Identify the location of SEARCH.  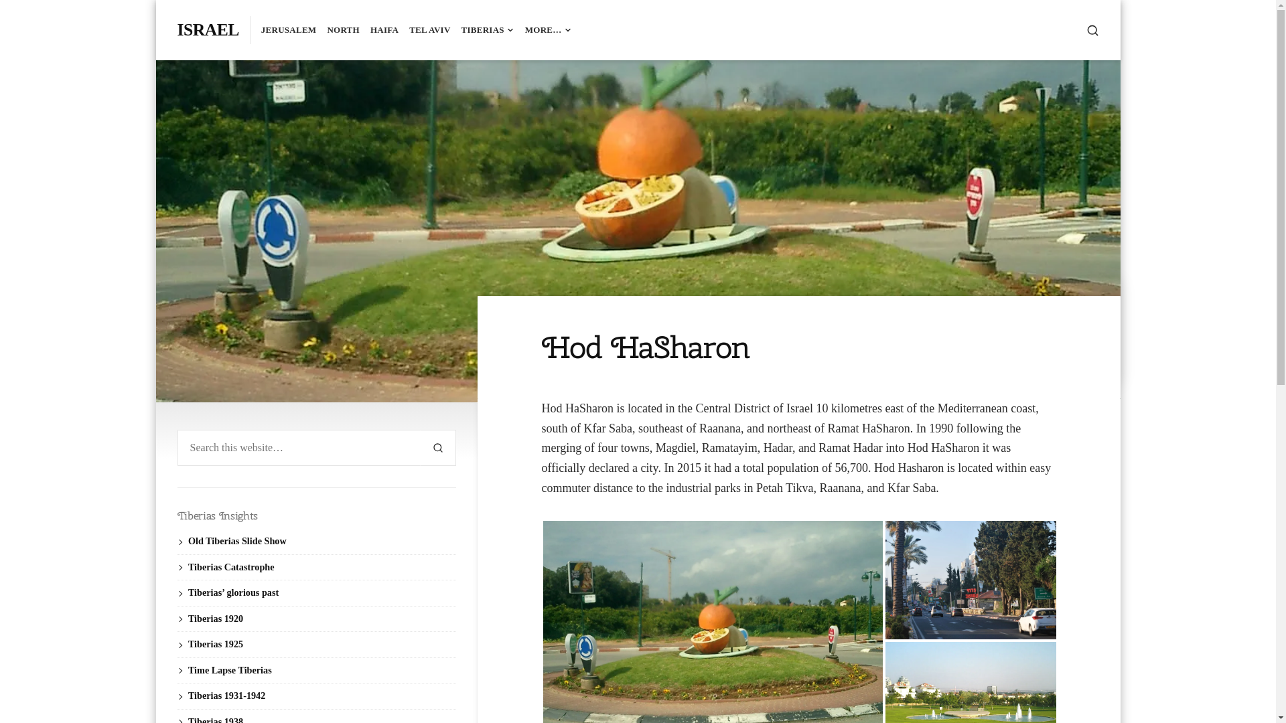
(1093, 31).